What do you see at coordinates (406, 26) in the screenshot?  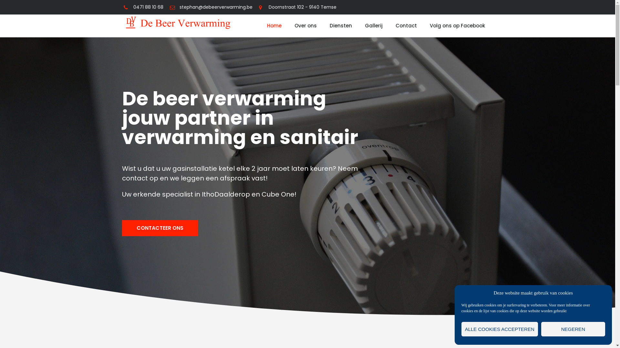 I see `Contact` at bounding box center [406, 26].